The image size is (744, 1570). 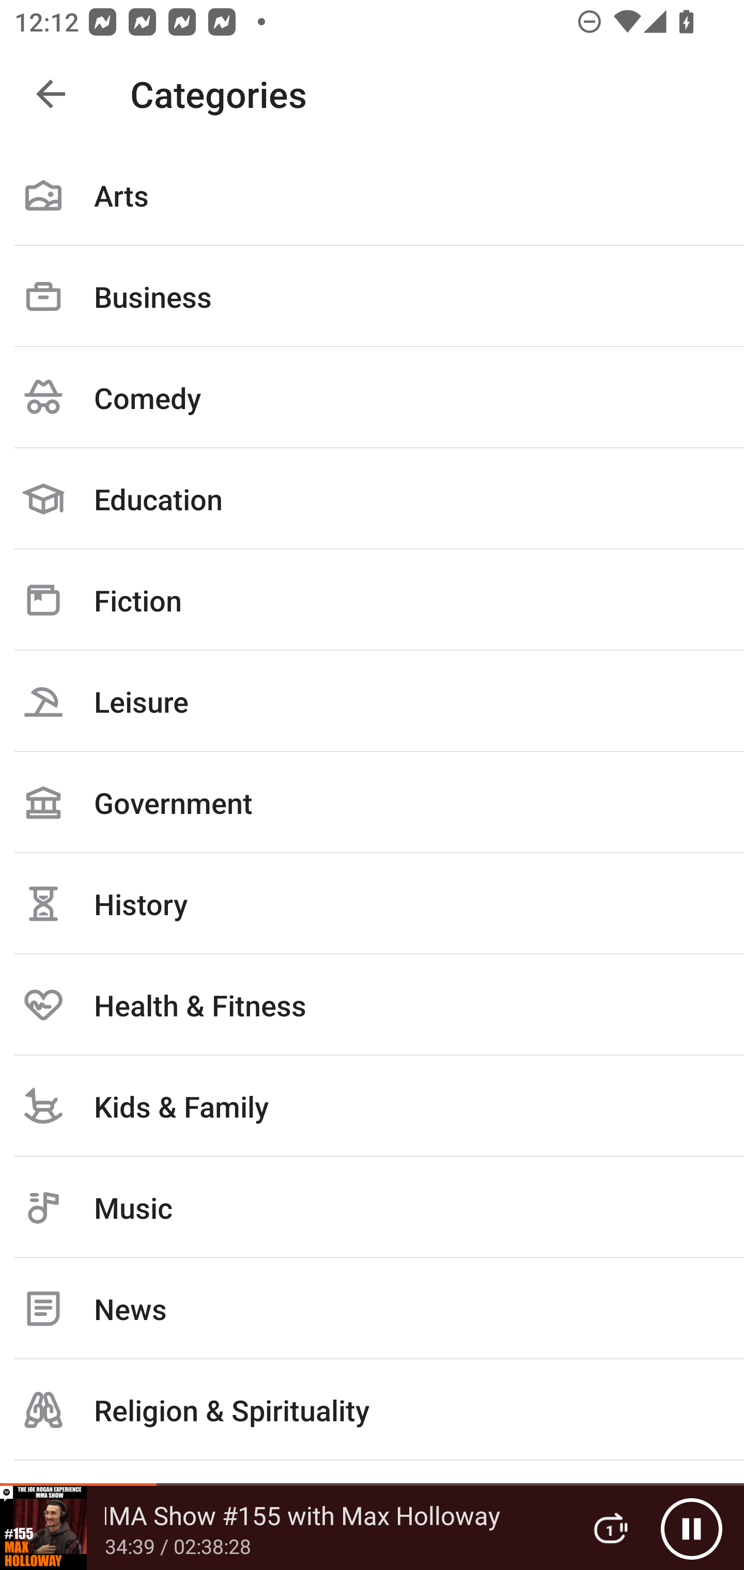 I want to click on Business, so click(x=372, y=296).